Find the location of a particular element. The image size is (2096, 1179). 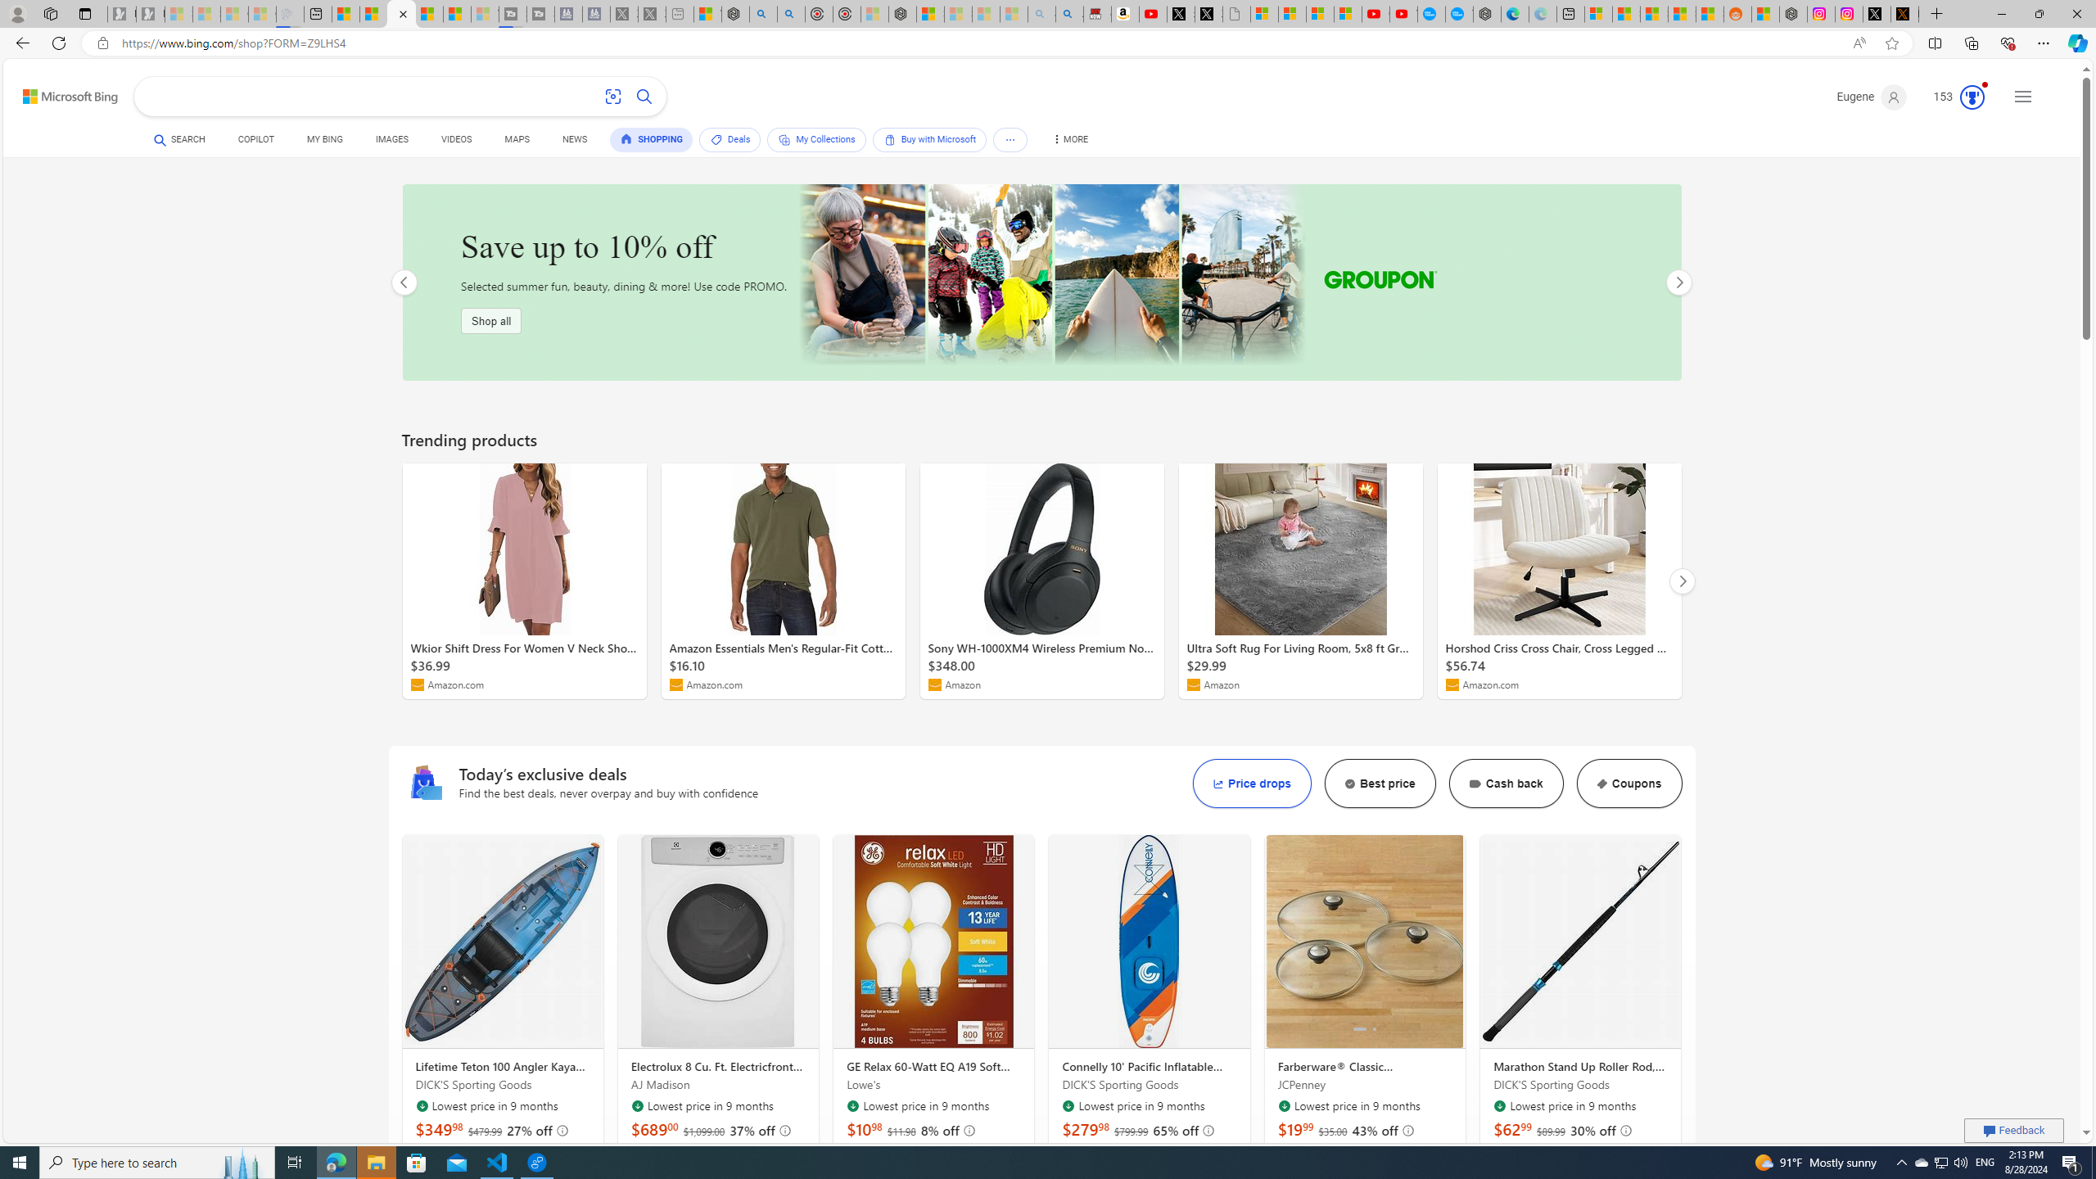

Personal Profile is located at coordinates (17, 13).